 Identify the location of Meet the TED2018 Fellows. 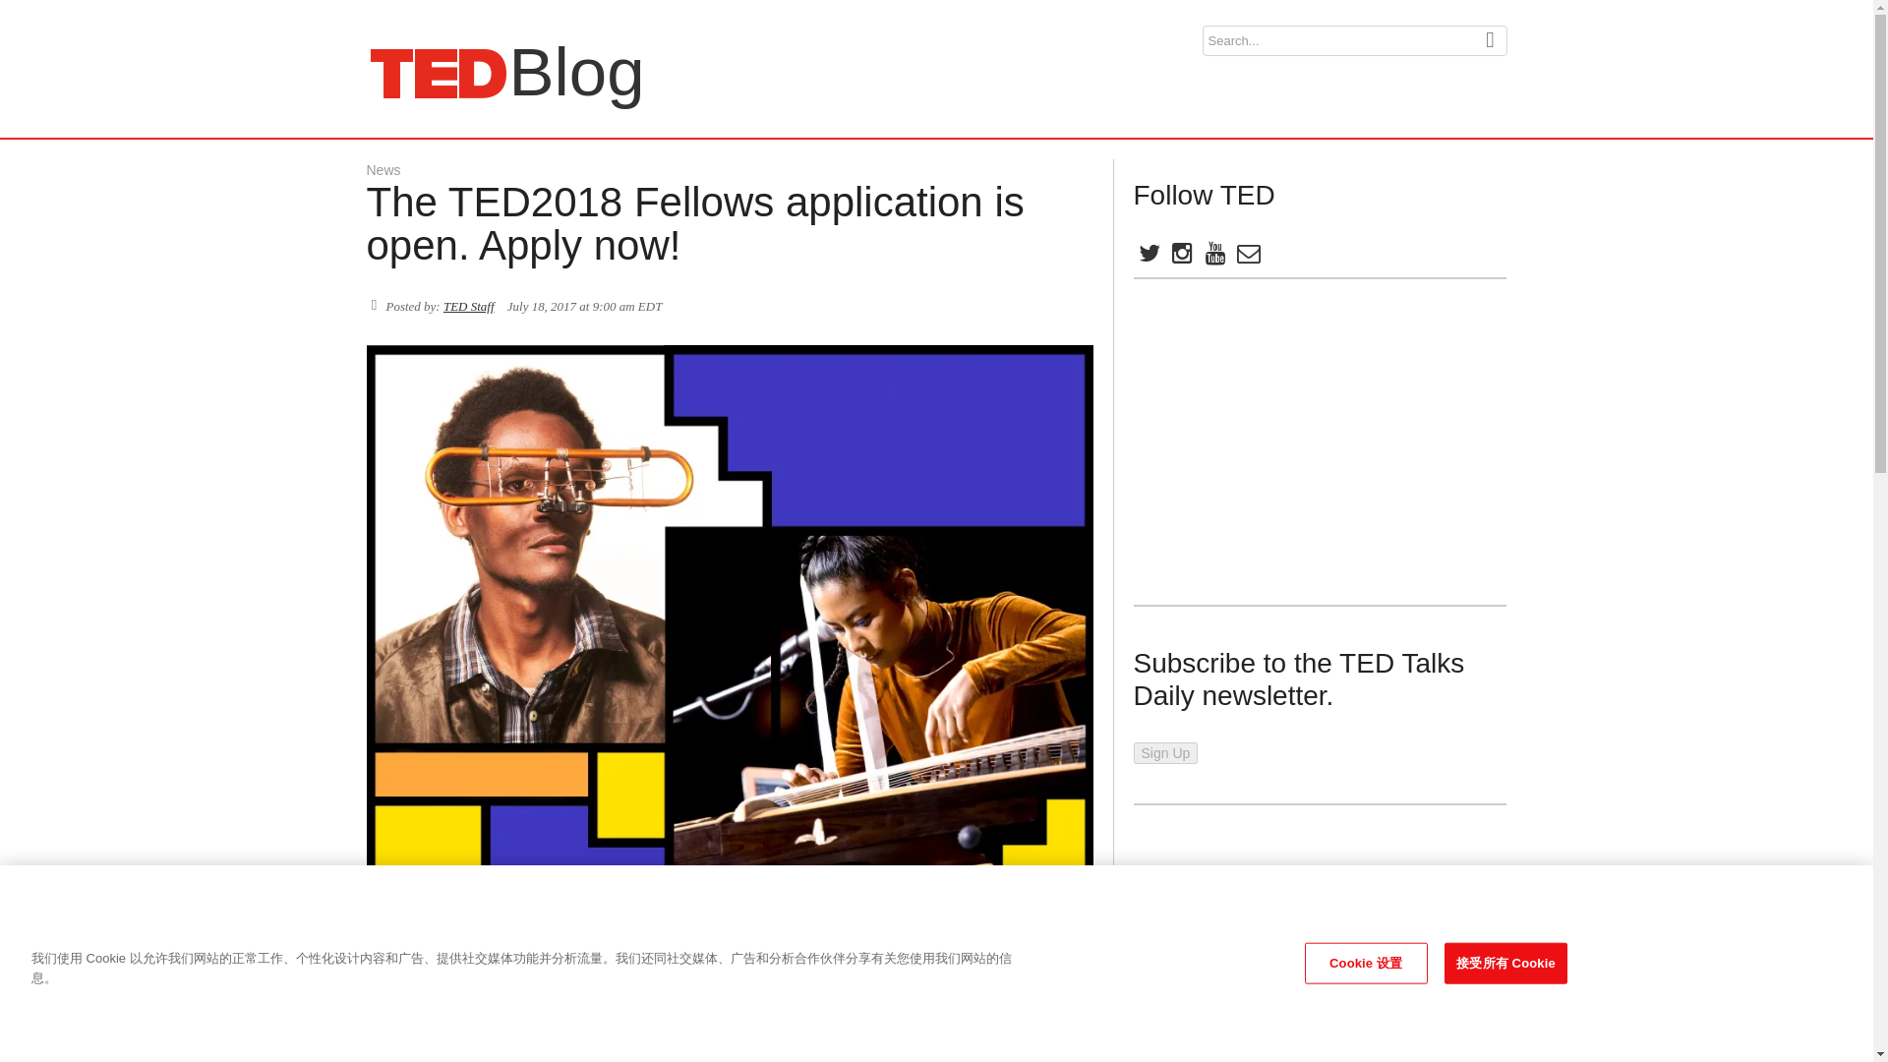
(539, 922).